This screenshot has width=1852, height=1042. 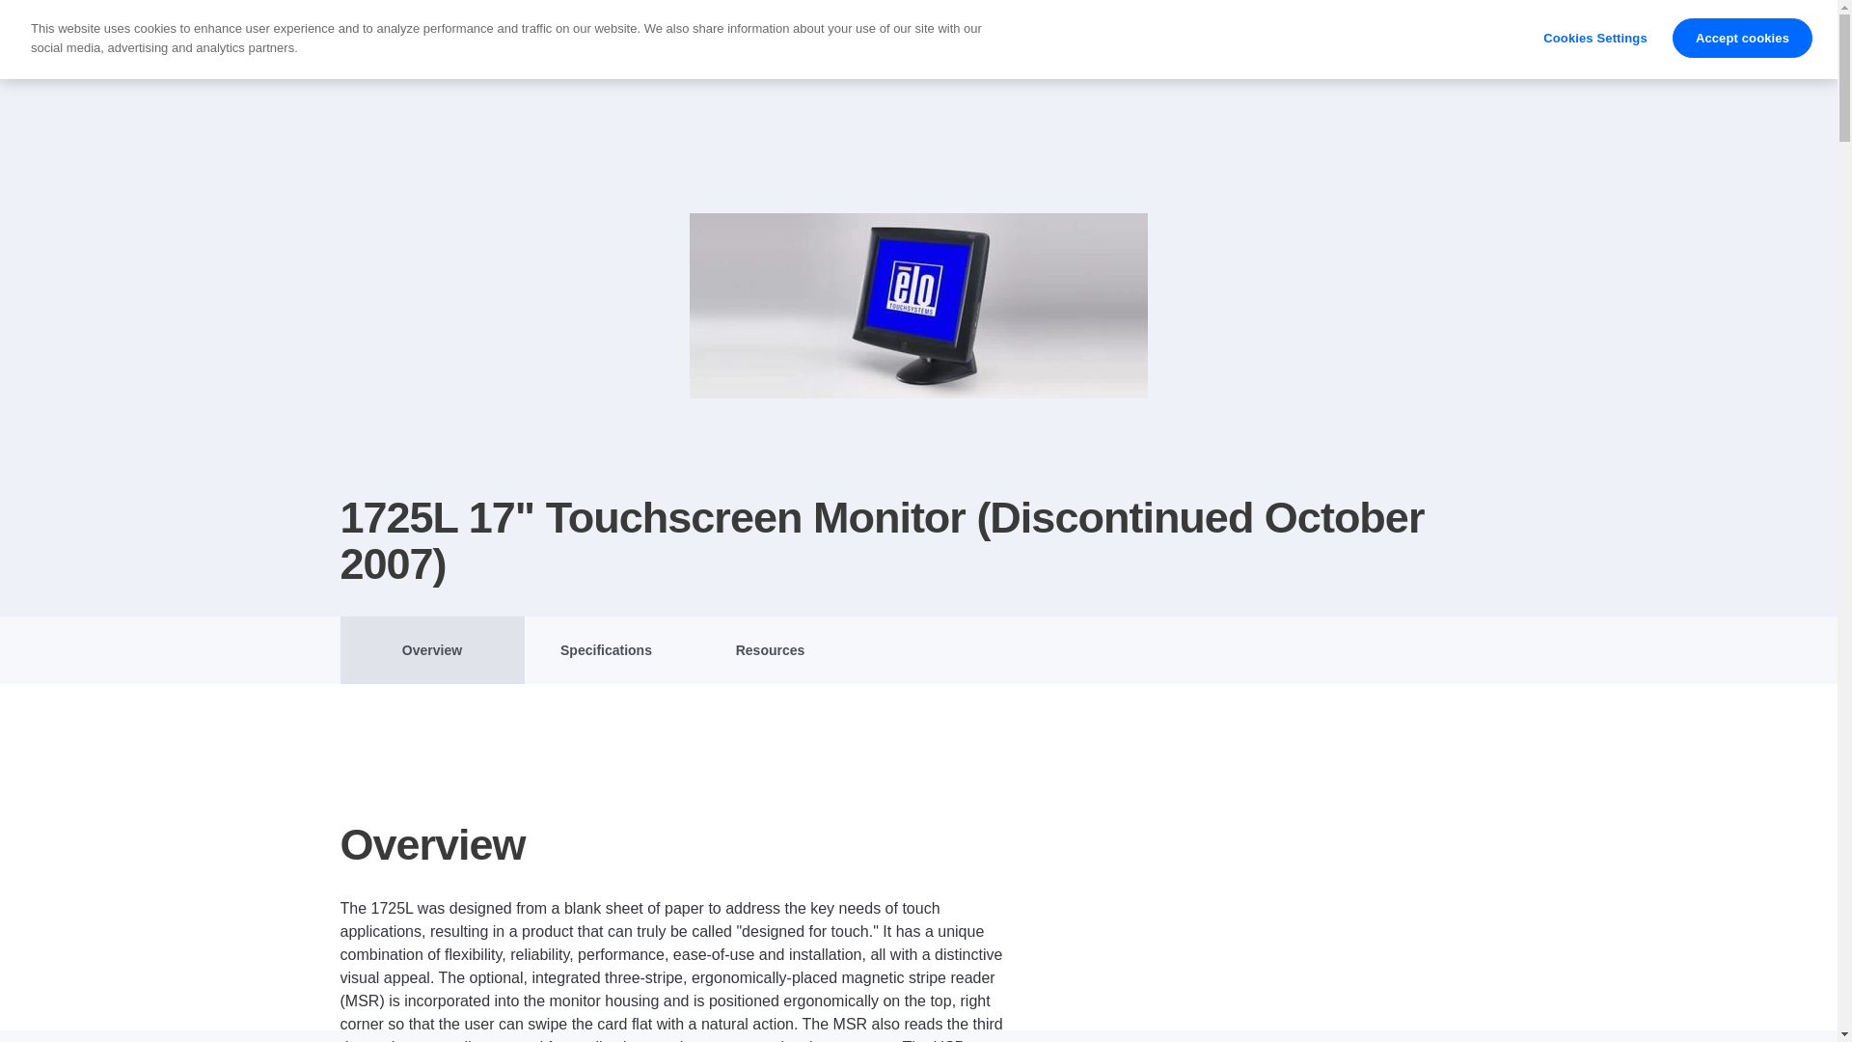 I want to click on Support, so click(x=951, y=39).